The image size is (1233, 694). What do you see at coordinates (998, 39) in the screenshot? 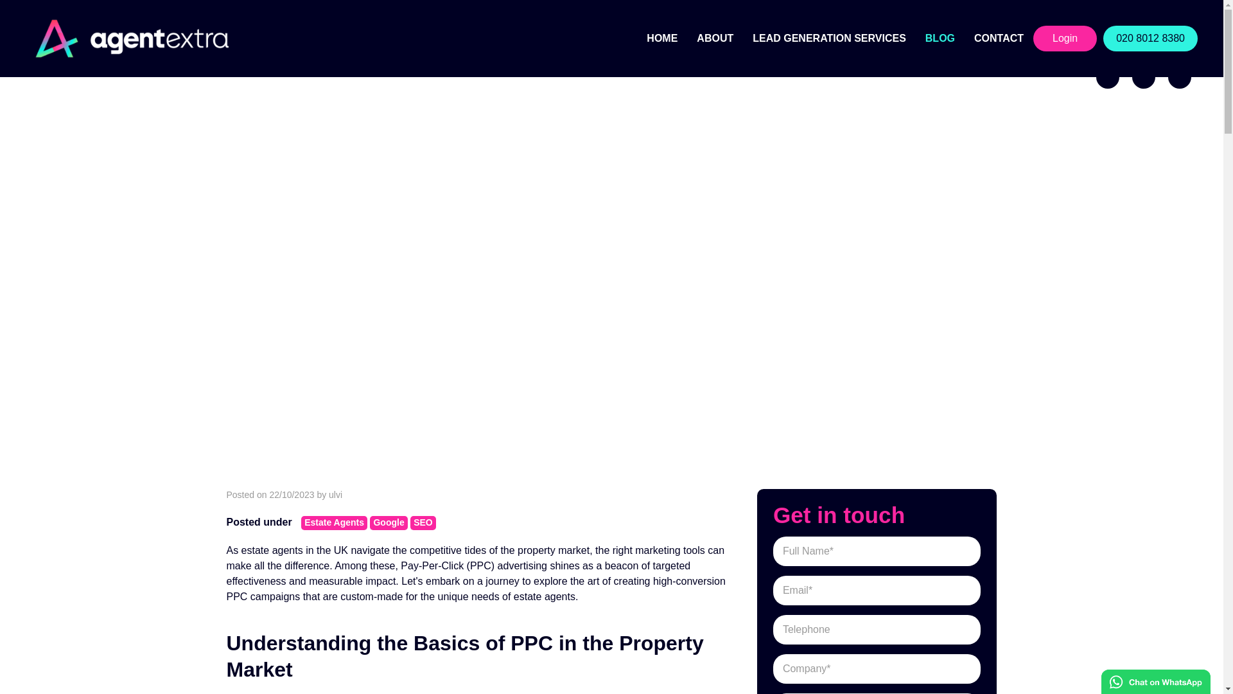
I see `CONTACT` at bounding box center [998, 39].